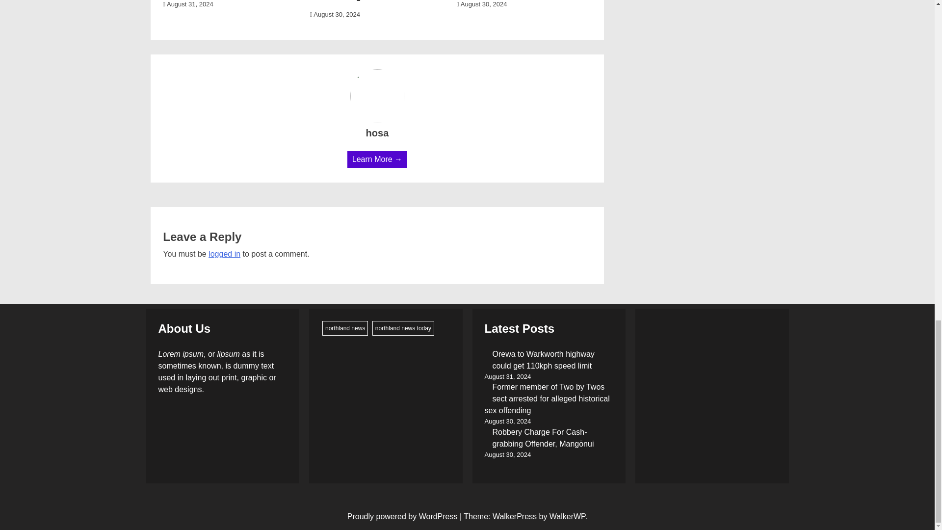 The image size is (942, 530). Describe the element at coordinates (335, 14) in the screenshot. I see `August 30, 2024` at that location.